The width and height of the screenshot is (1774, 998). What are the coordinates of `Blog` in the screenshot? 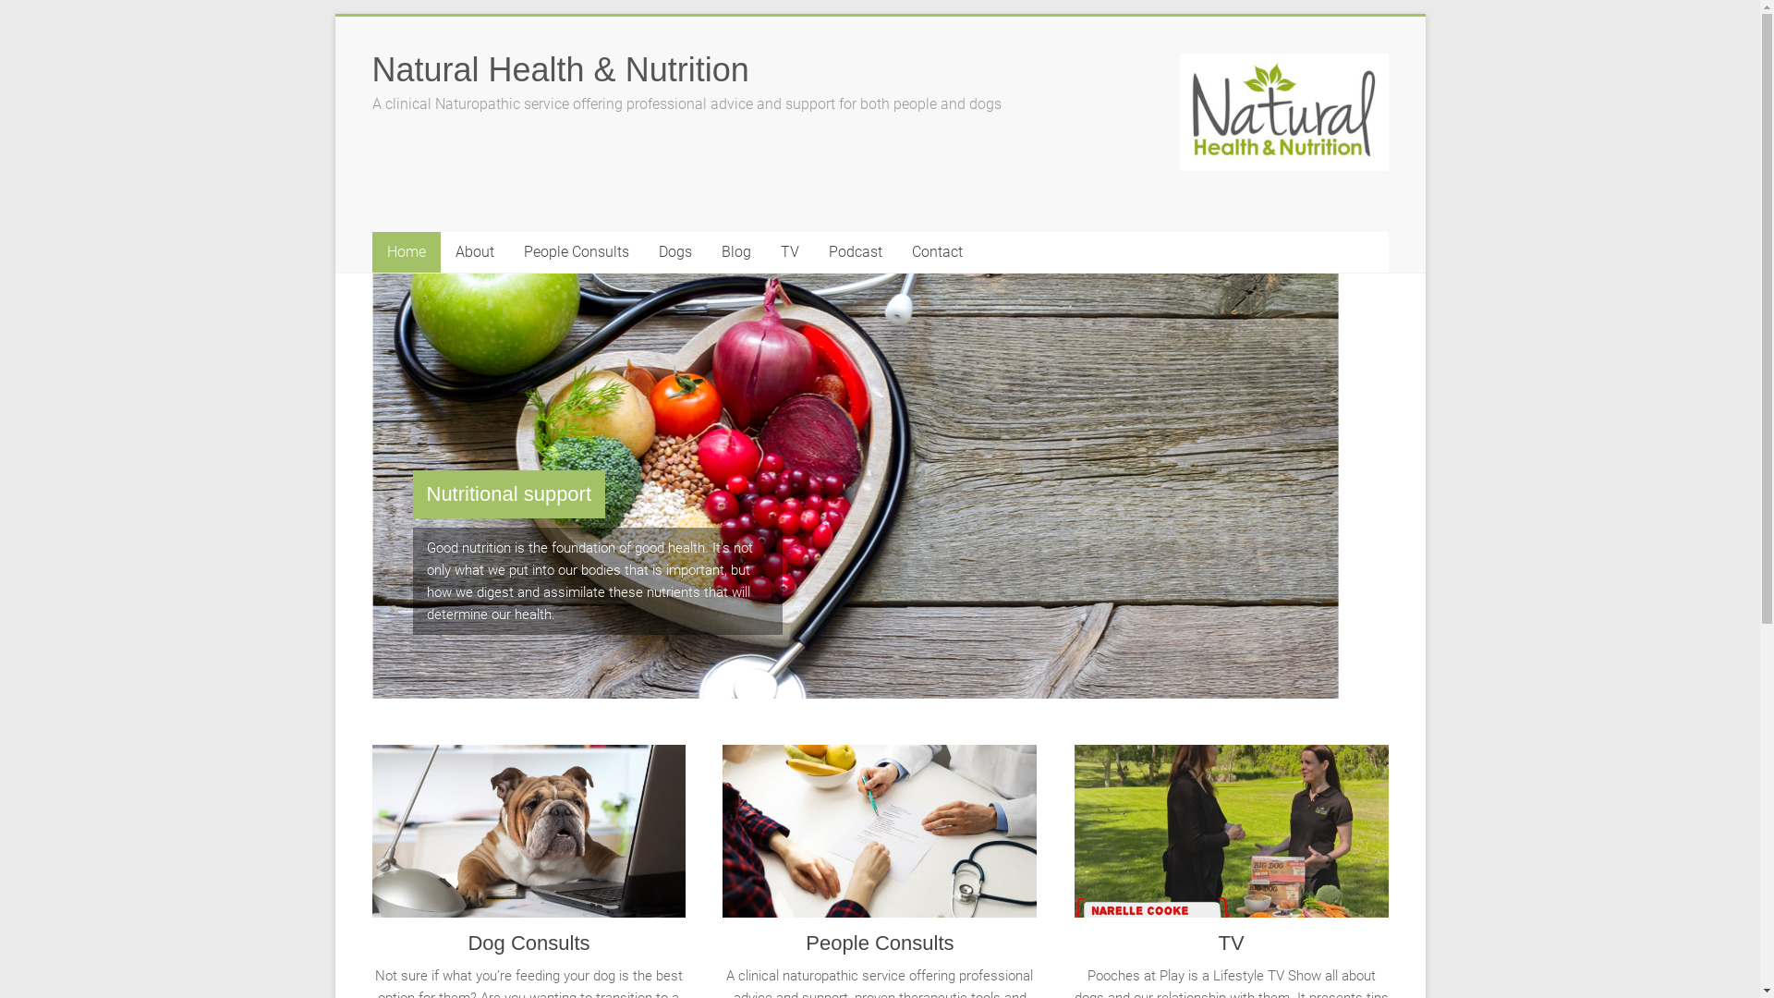 It's located at (735, 252).